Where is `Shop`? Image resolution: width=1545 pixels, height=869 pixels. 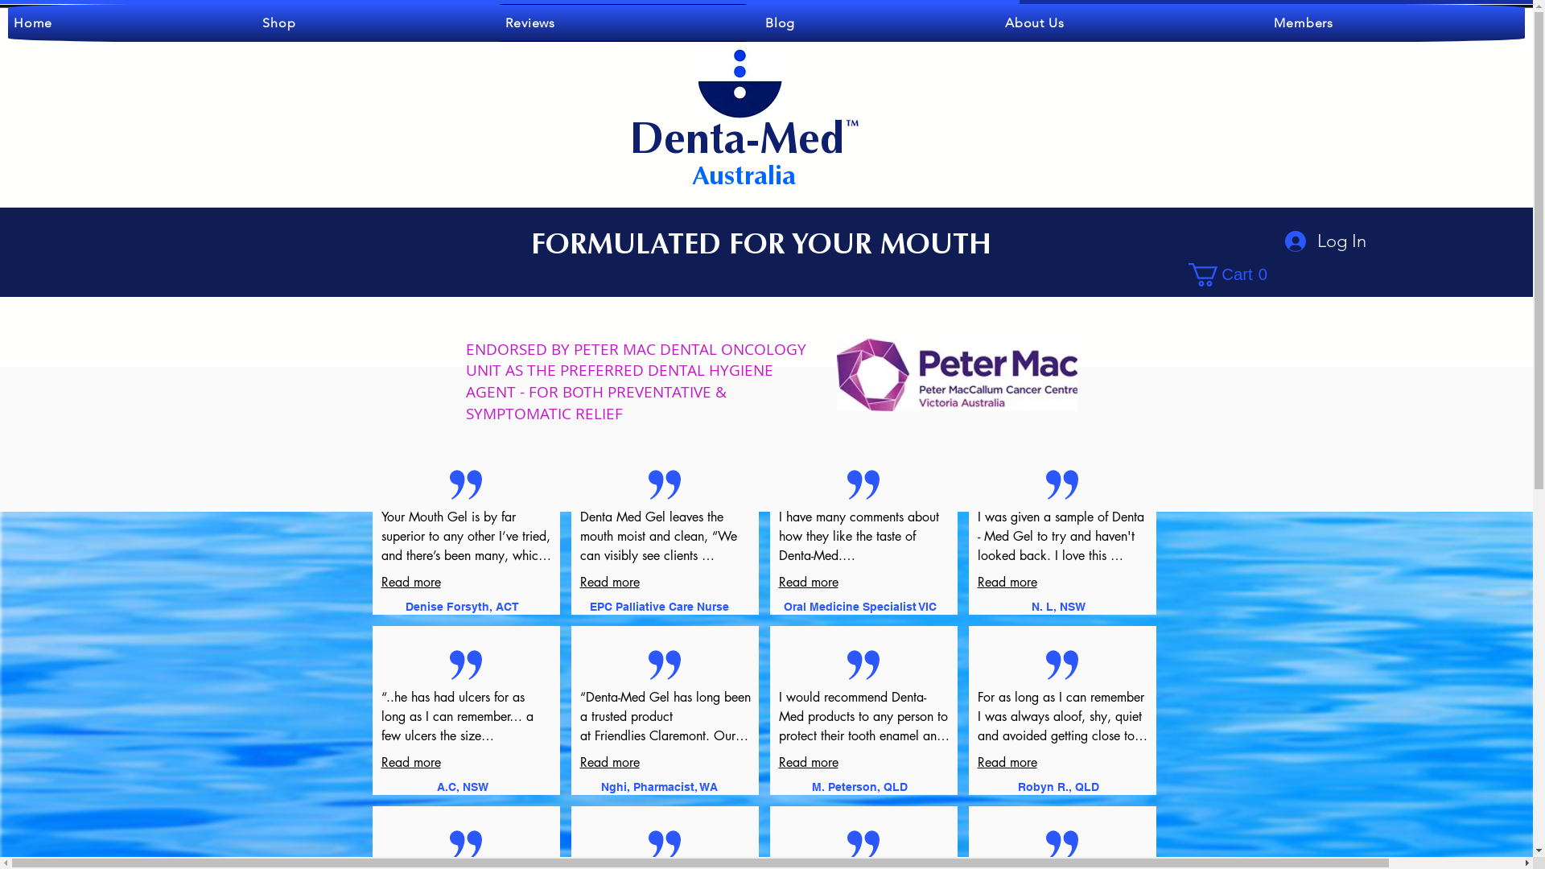
Shop is located at coordinates (372, 23).